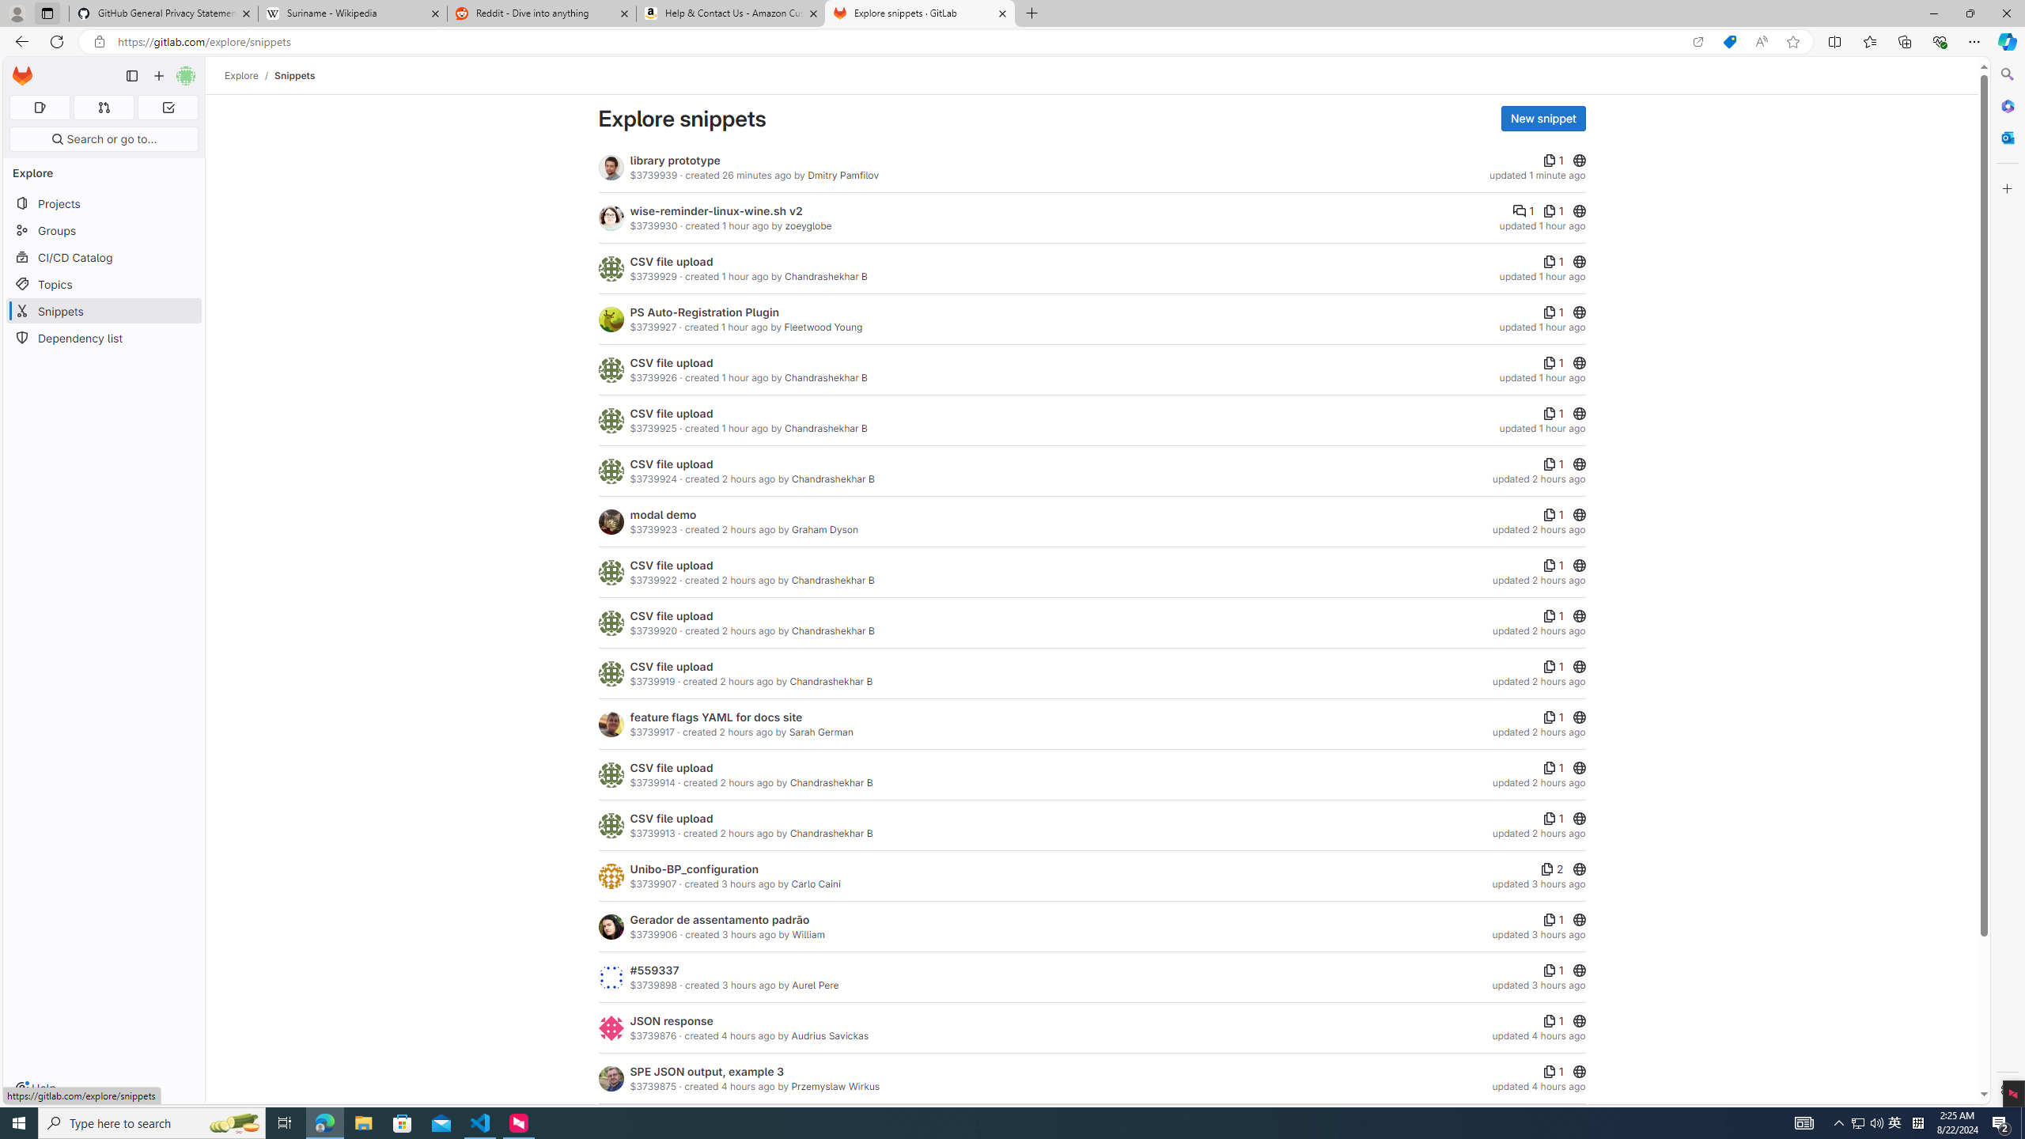 This screenshot has width=2025, height=1139. Describe the element at coordinates (352, 13) in the screenshot. I see `Suriname - Wikipedia` at that location.